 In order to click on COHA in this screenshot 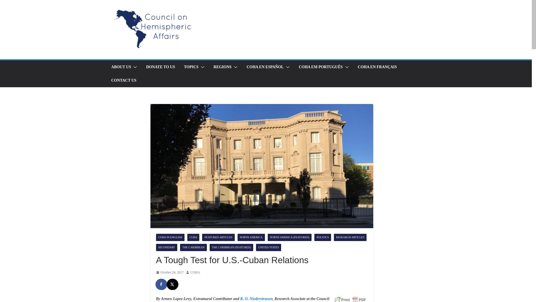, I will do `click(195, 273)`.